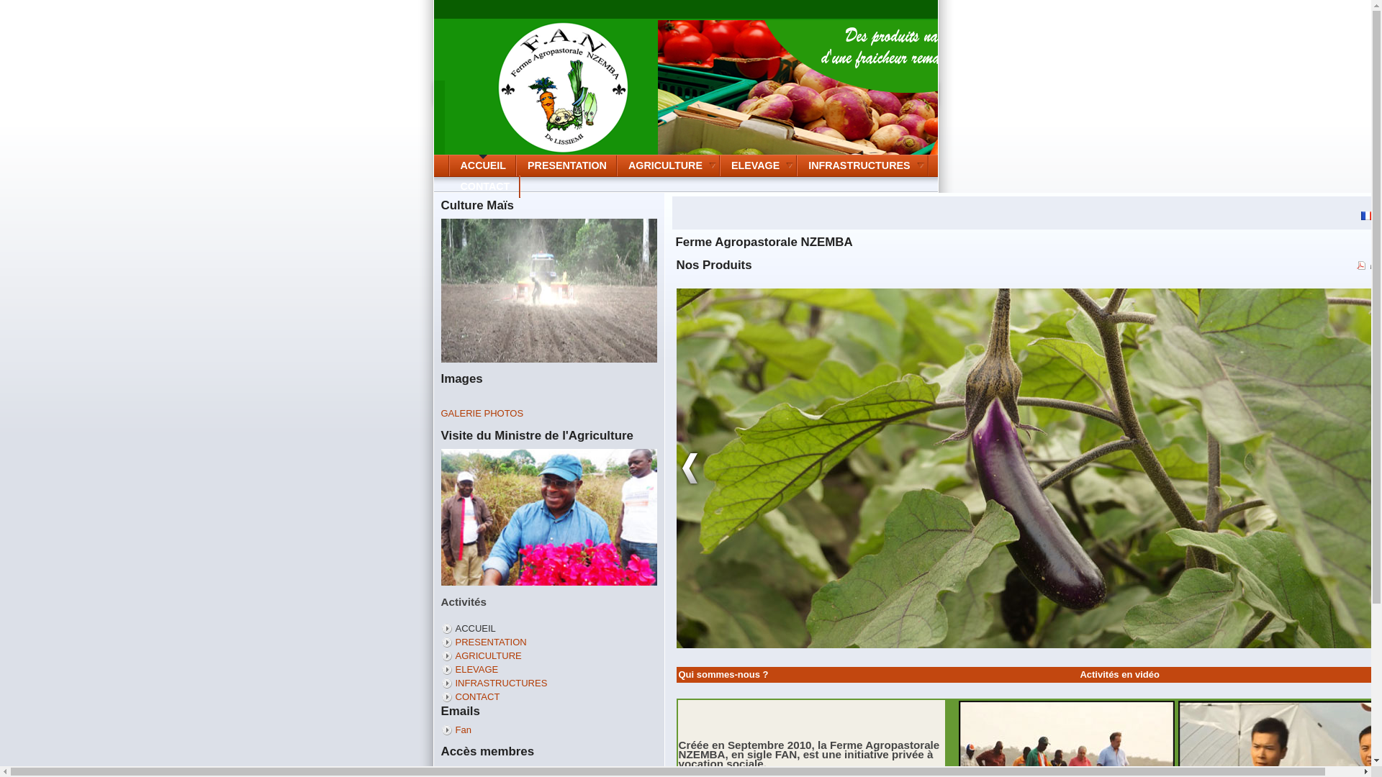  What do you see at coordinates (477, 696) in the screenshot?
I see `CONTACT` at bounding box center [477, 696].